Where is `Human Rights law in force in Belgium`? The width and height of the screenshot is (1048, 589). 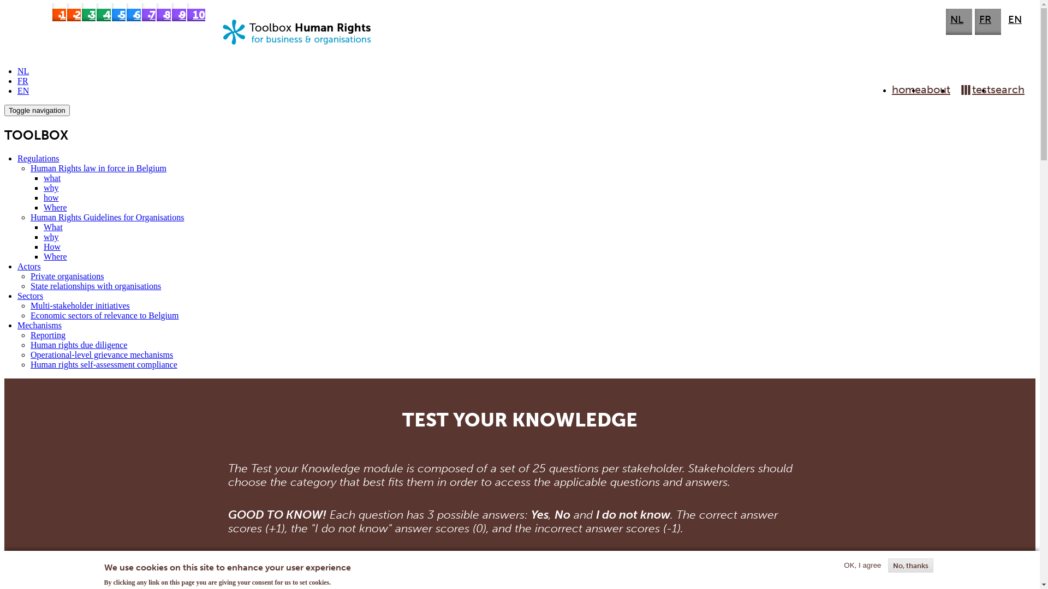 Human Rights law in force in Belgium is located at coordinates (98, 168).